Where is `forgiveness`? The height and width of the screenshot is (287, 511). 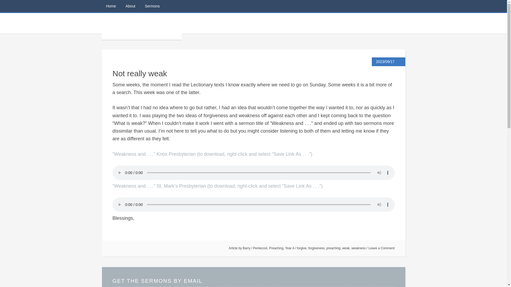
forgiveness is located at coordinates (316, 248).